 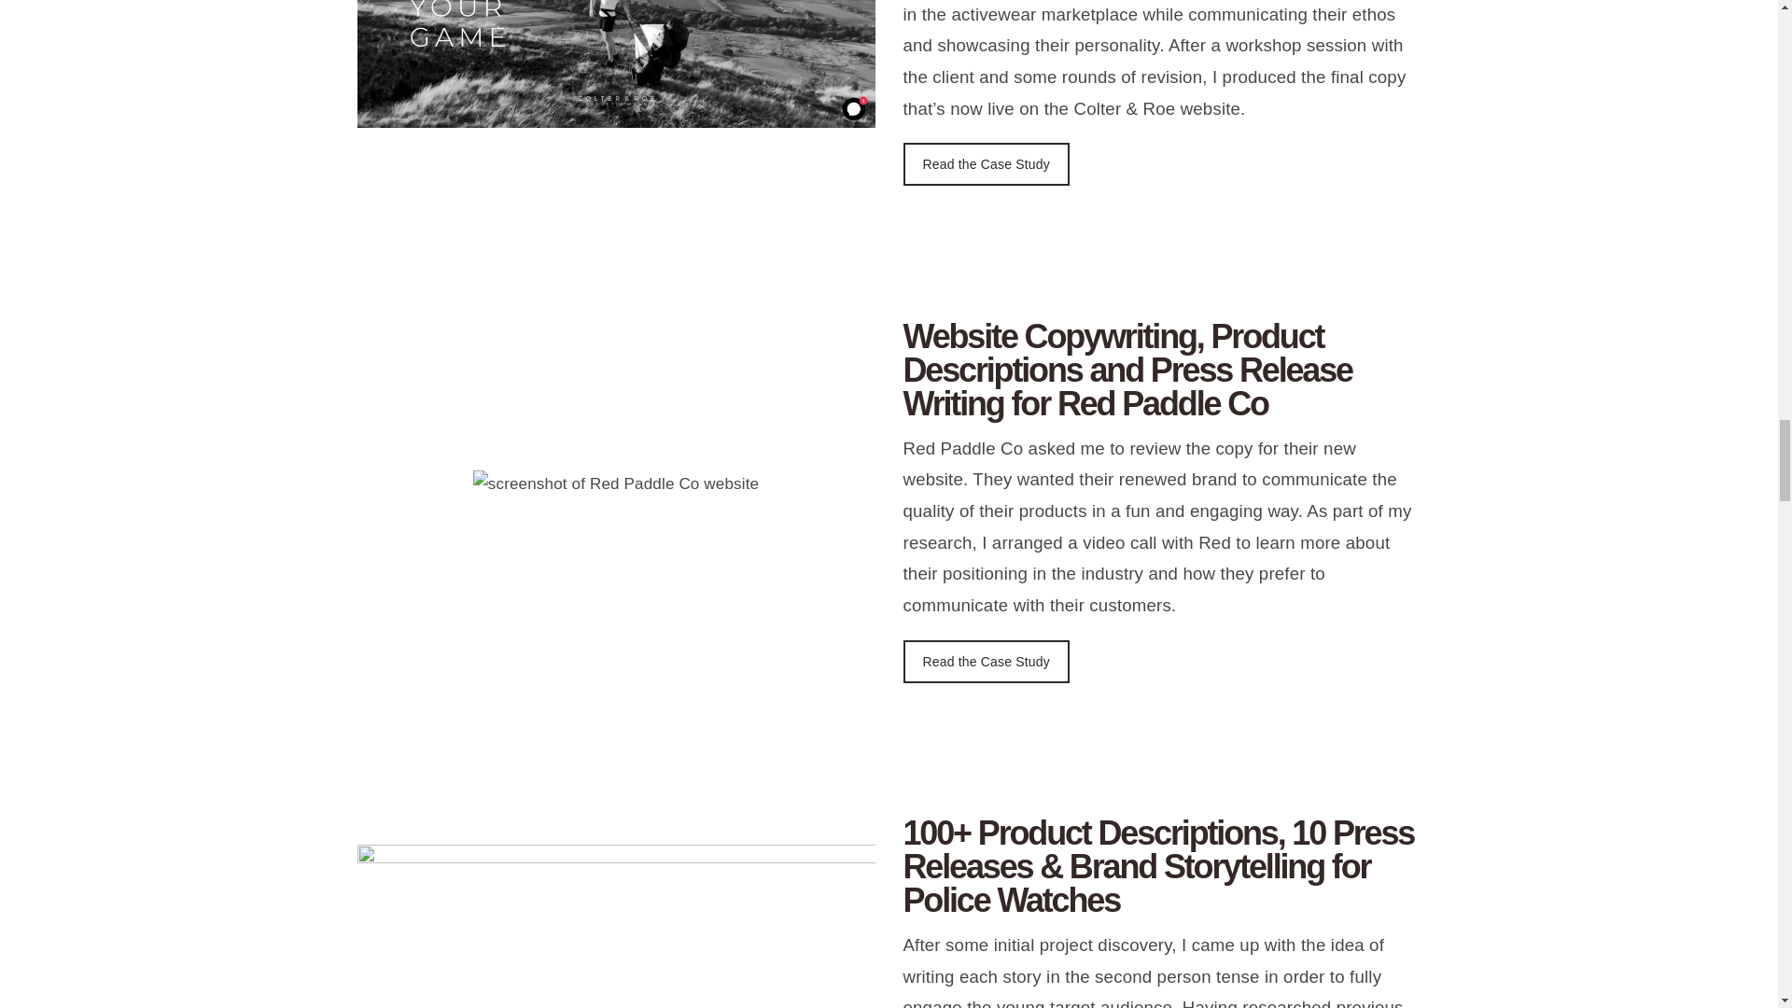 I want to click on red-paddle, so click(x=615, y=484).